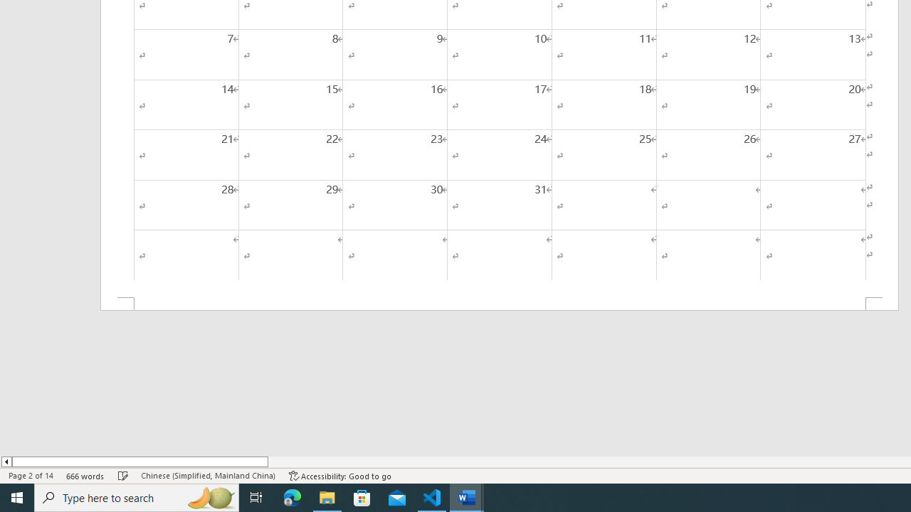 This screenshot has height=512, width=911. Describe the element at coordinates (123, 475) in the screenshot. I see `Spelling and Grammar Check Checking` at that location.